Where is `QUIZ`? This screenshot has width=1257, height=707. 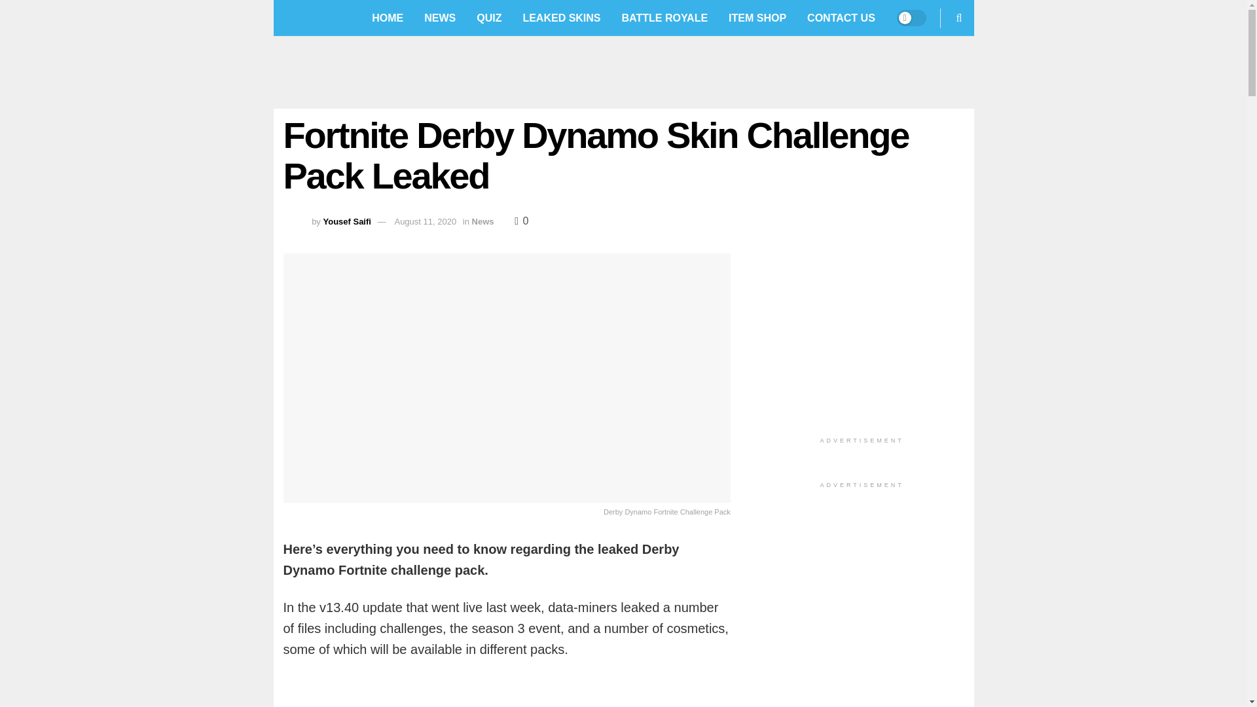 QUIZ is located at coordinates (488, 18).